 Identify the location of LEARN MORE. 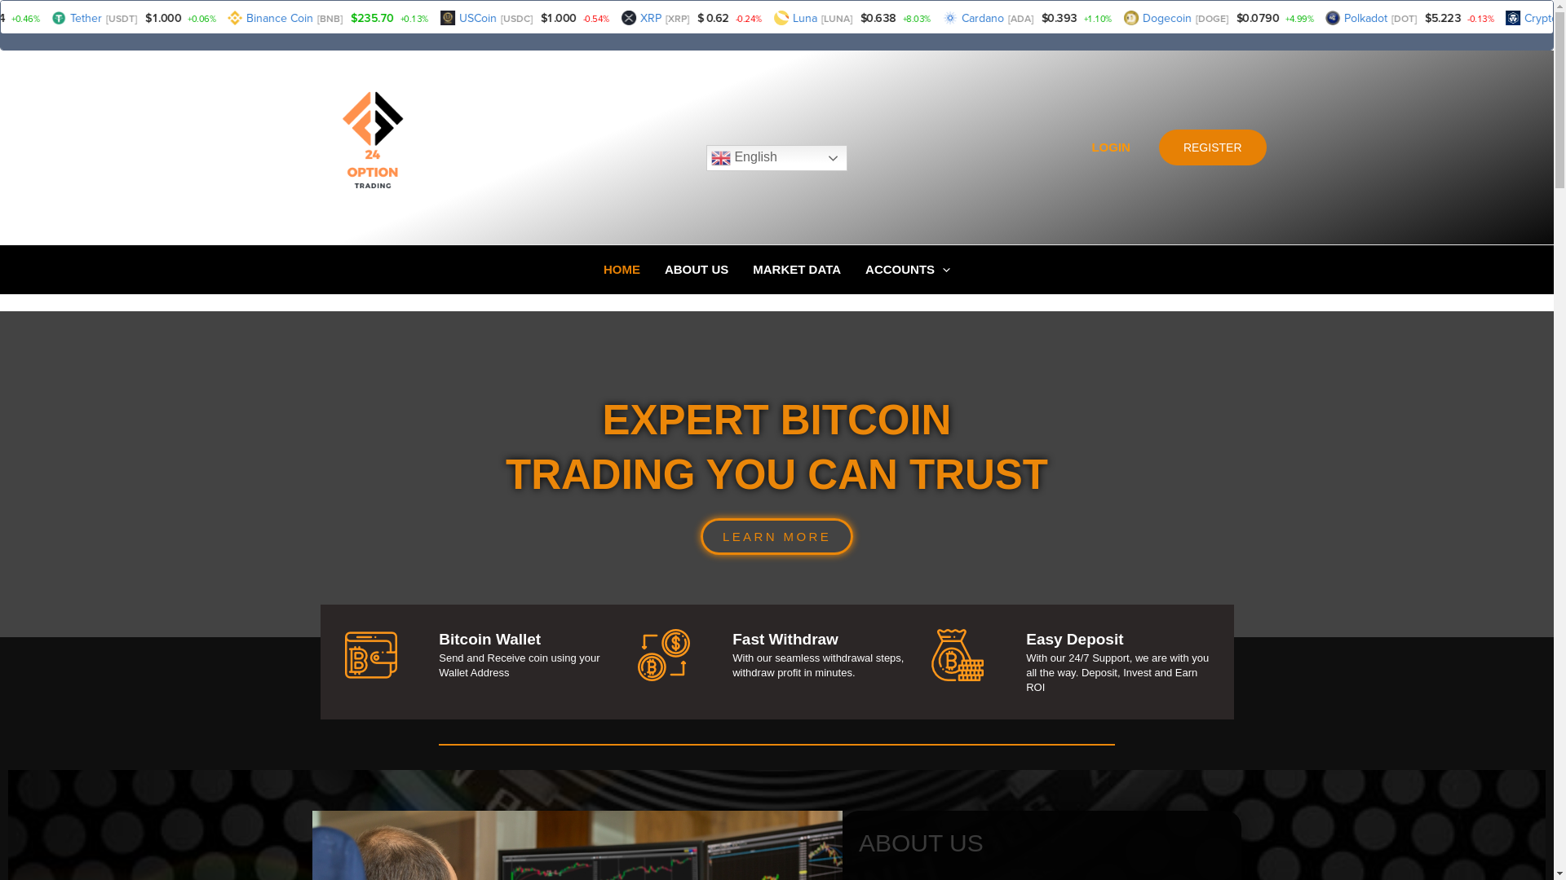
(776, 536).